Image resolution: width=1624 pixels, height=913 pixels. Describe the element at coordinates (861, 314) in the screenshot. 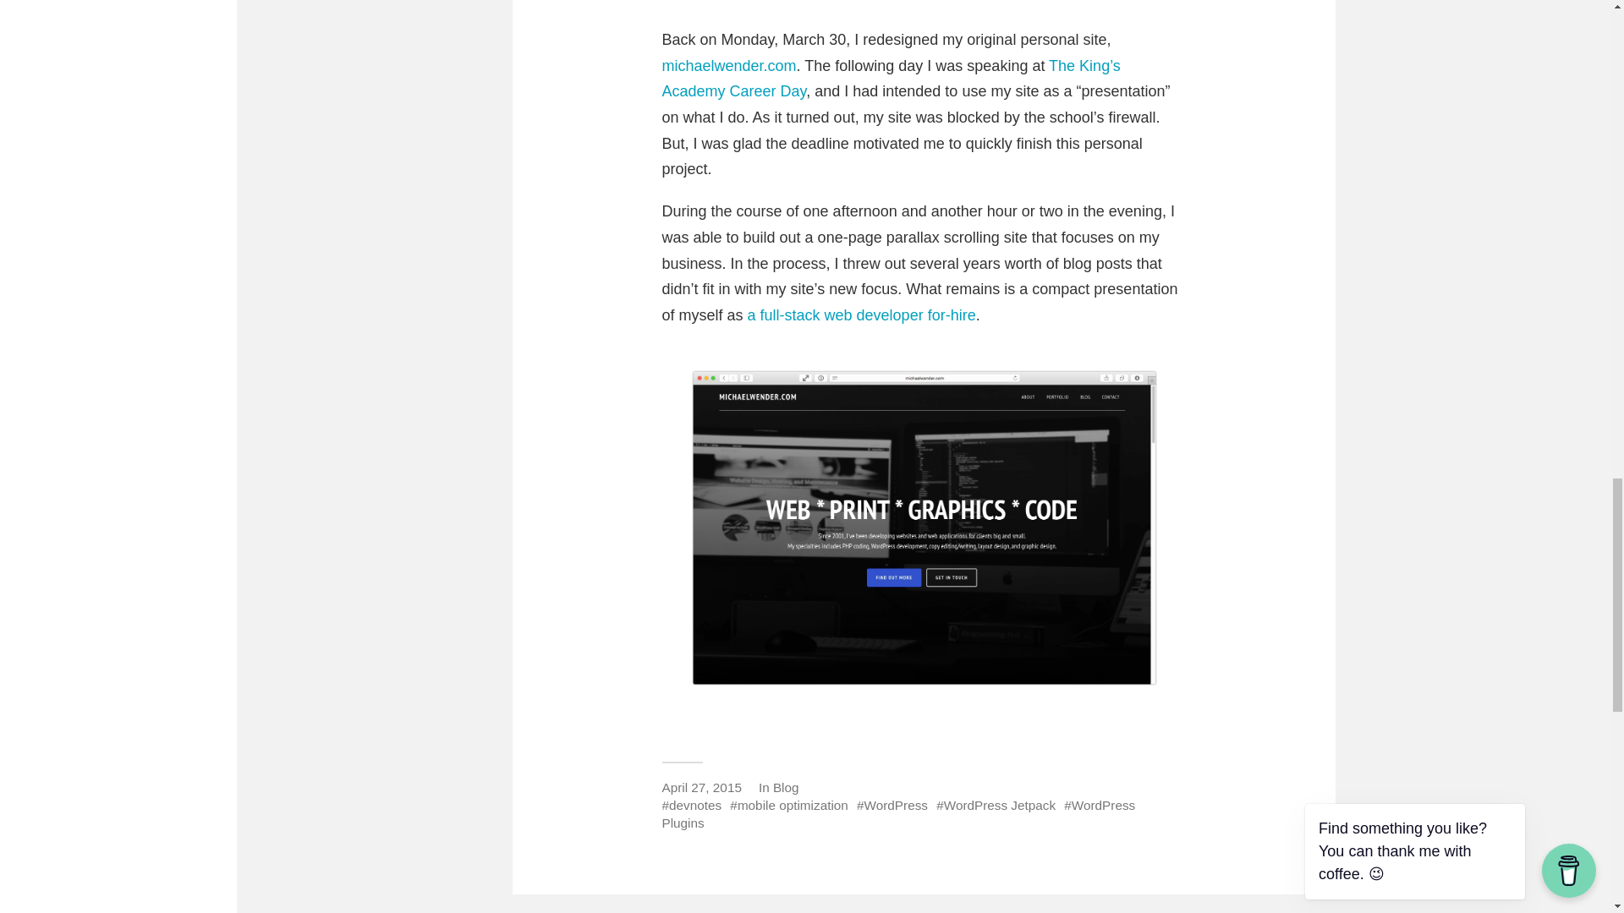

I see `a full-stack web developer for-hire` at that location.